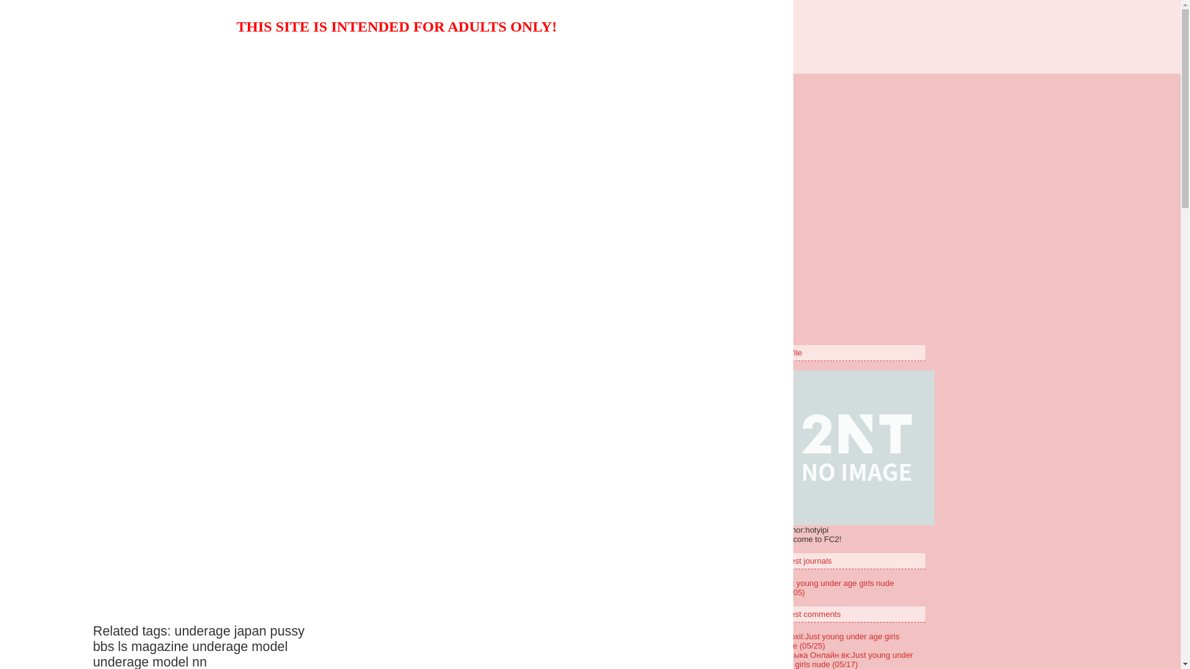 The image size is (1190, 669). Describe the element at coordinates (715, 269) in the screenshot. I see `Pagetop` at that location.